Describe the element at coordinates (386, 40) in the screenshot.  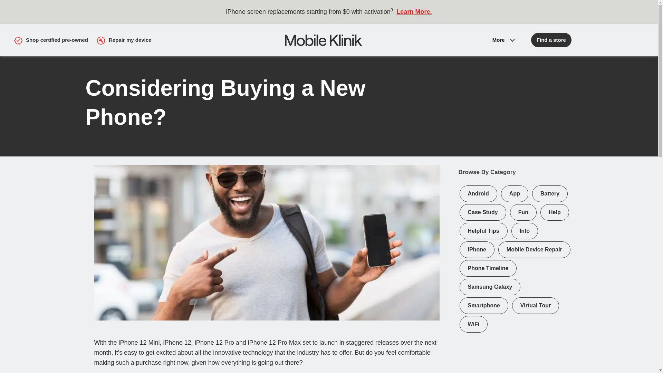
I see `Mobile Klinik` at that location.